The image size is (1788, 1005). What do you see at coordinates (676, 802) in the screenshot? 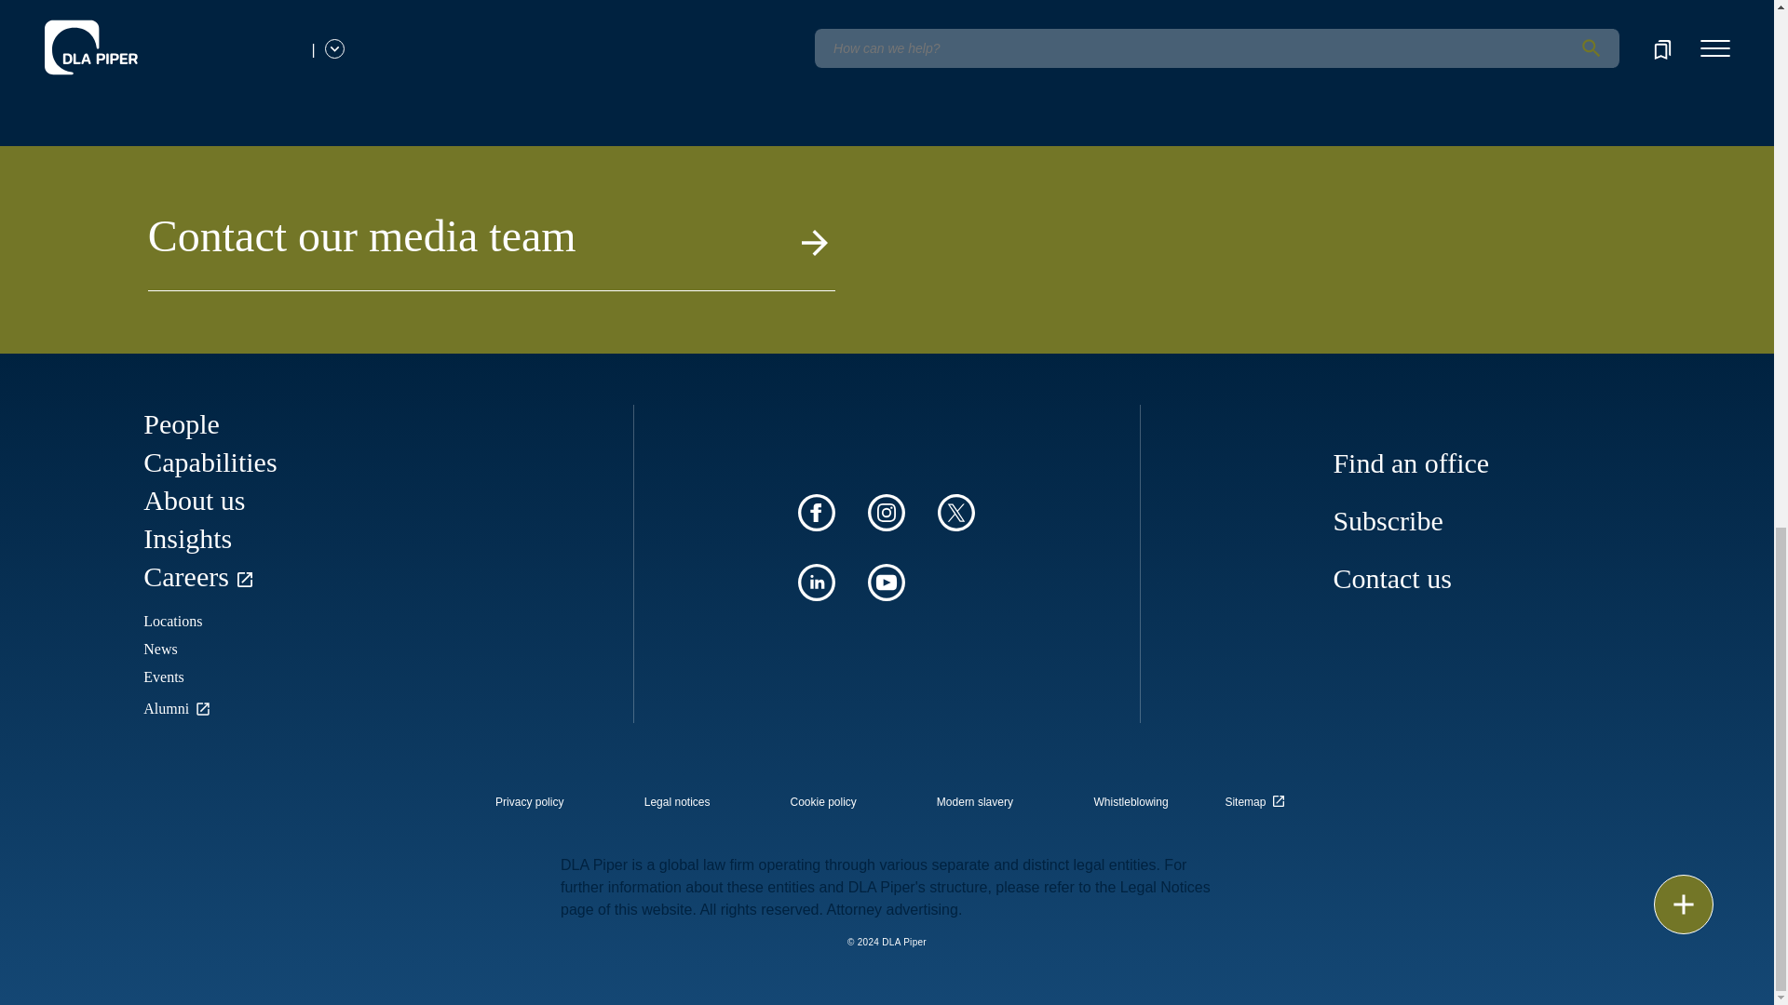
I see `internal` at bounding box center [676, 802].